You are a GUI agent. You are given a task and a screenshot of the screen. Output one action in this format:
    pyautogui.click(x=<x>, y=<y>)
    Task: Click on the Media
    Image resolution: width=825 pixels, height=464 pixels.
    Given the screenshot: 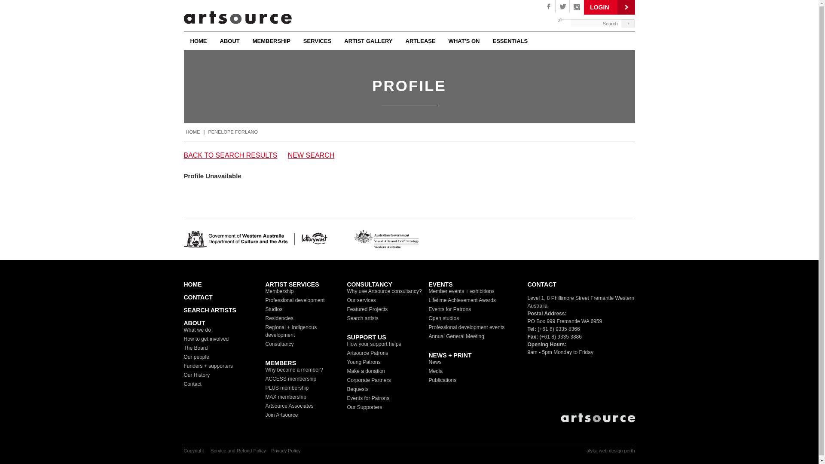 What is the action you would take?
    pyautogui.click(x=436, y=371)
    